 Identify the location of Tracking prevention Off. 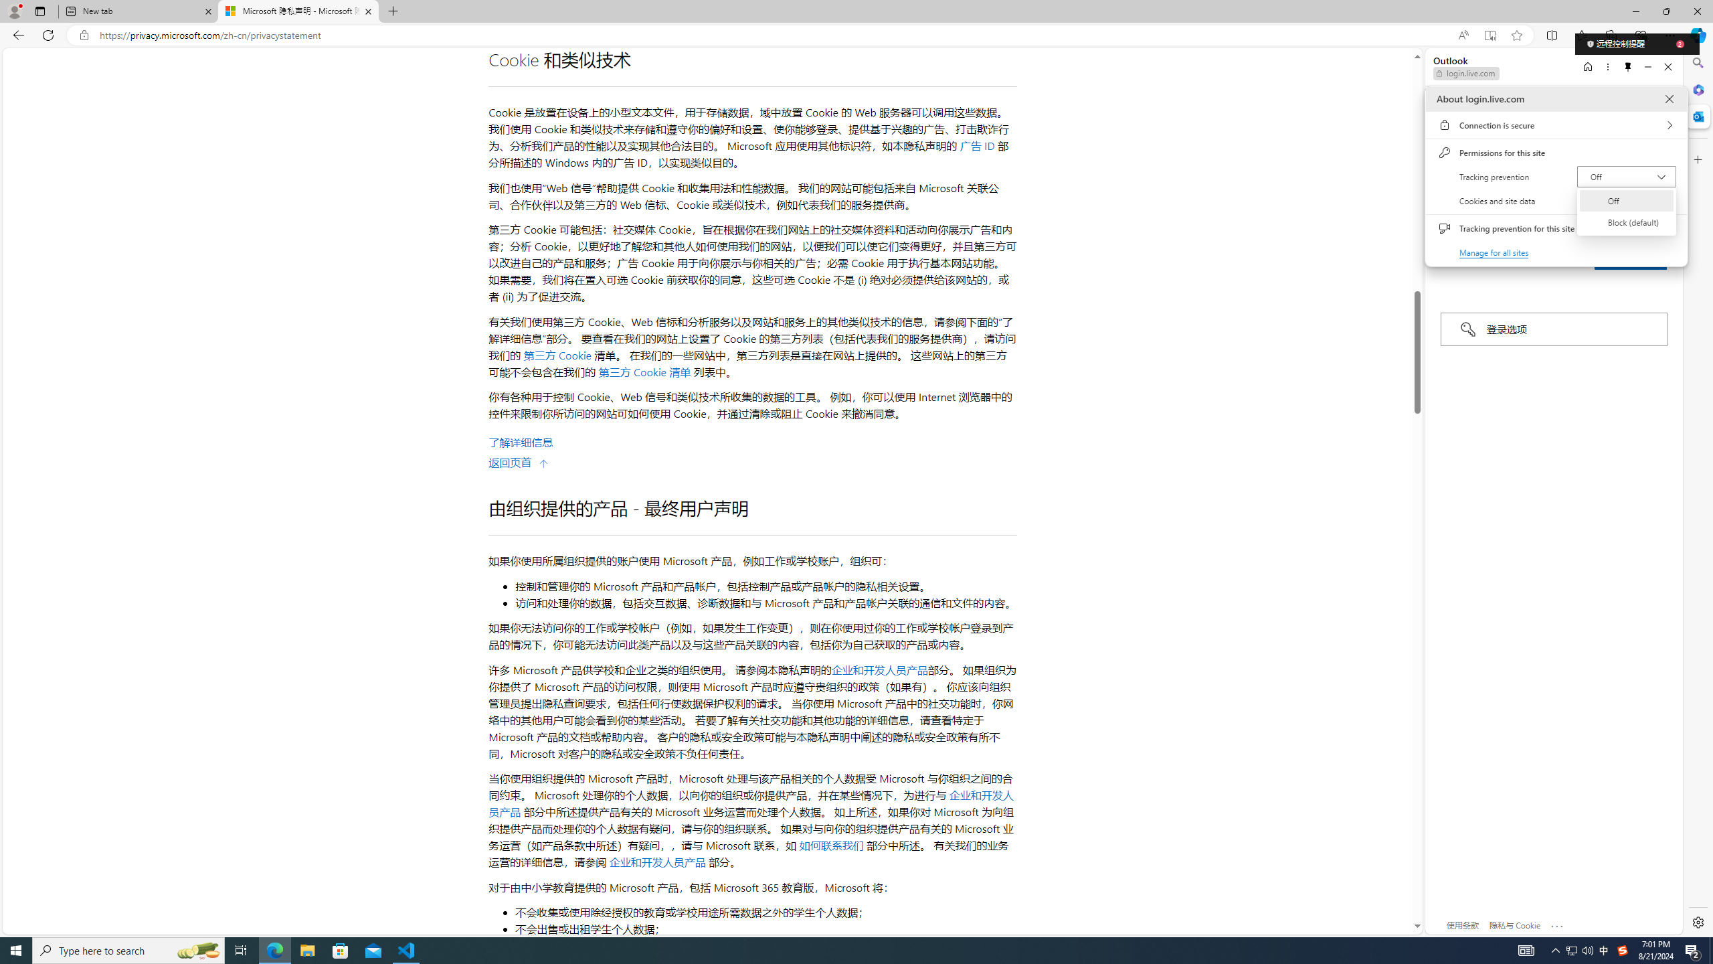
(1626, 200).